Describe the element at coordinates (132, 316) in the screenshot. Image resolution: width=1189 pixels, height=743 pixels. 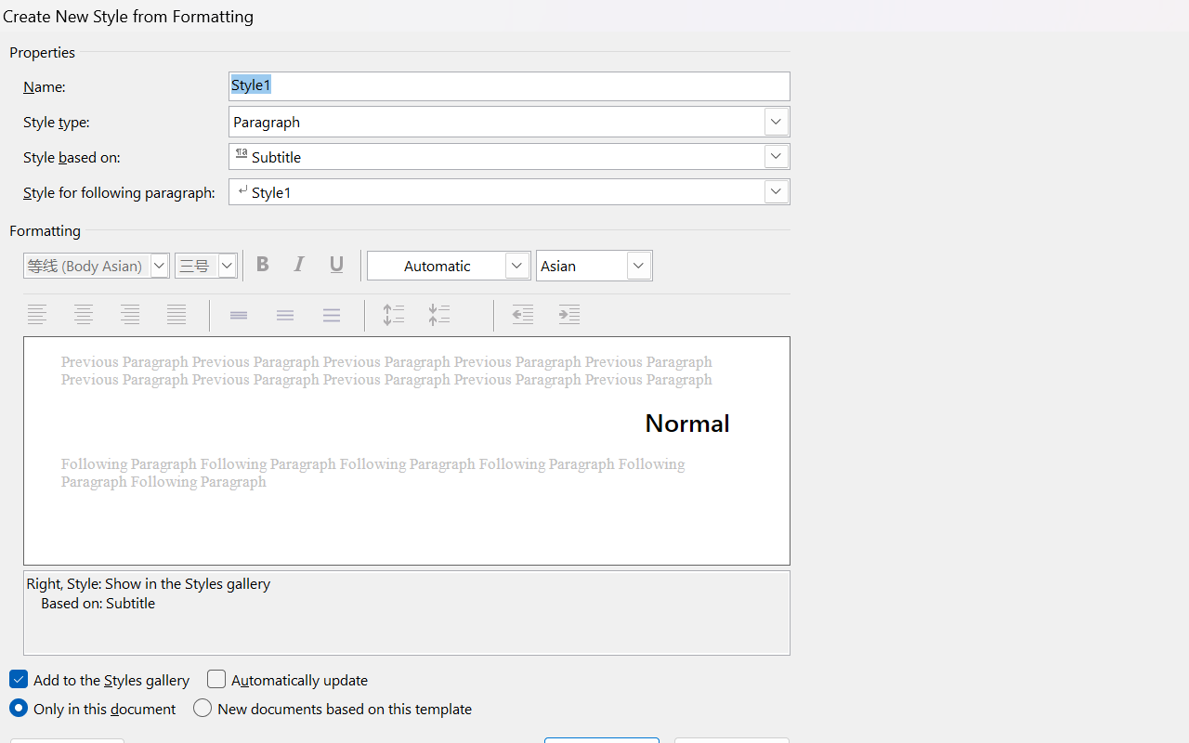
I see `Align Right` at that location.